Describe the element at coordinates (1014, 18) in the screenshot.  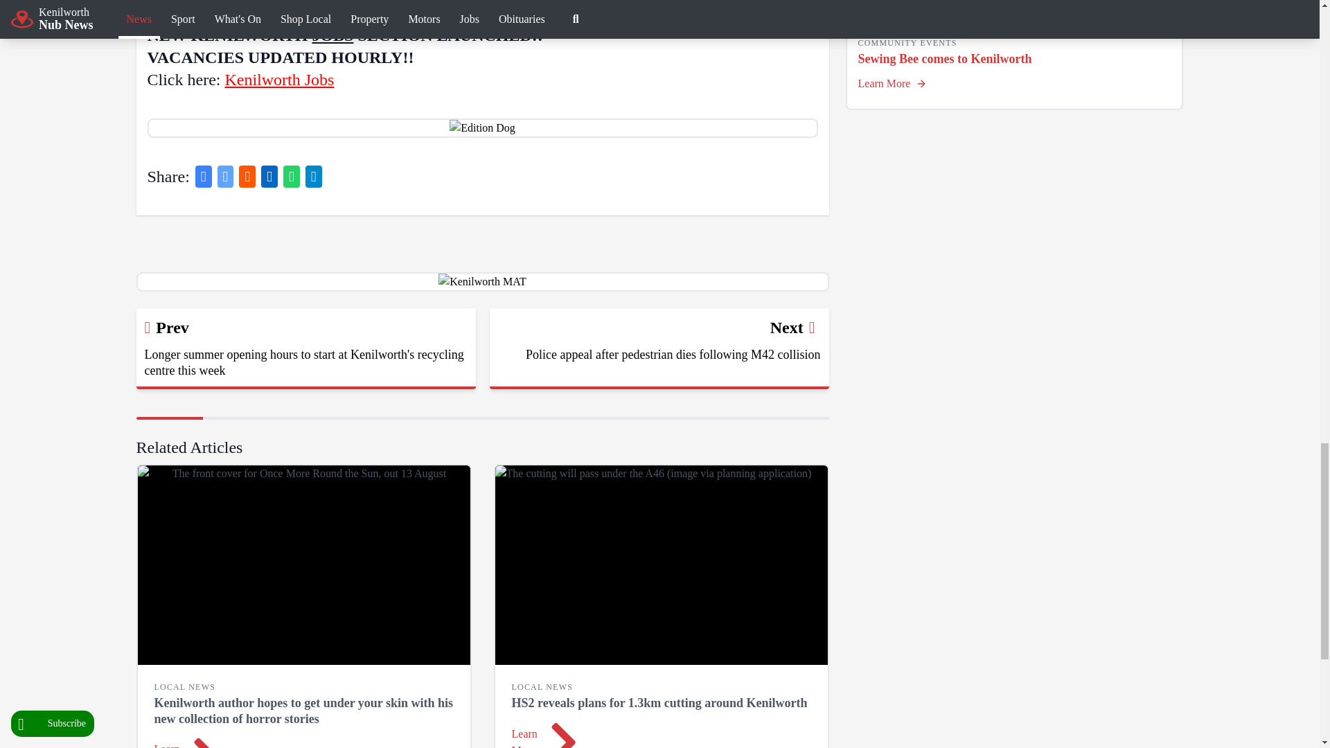
I see `Sewing Bee comes to Kenilworth` at that location.